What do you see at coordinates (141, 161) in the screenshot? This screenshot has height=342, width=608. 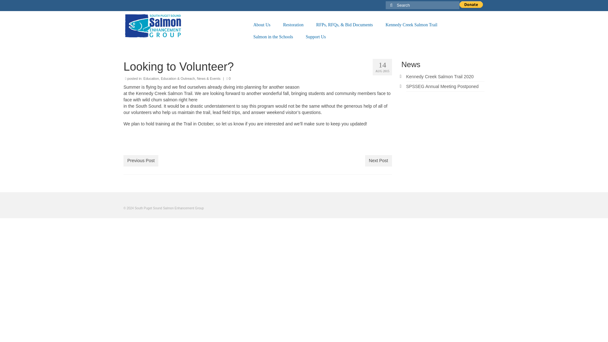 I see `Previous Post` at bounding box center [141, 161].